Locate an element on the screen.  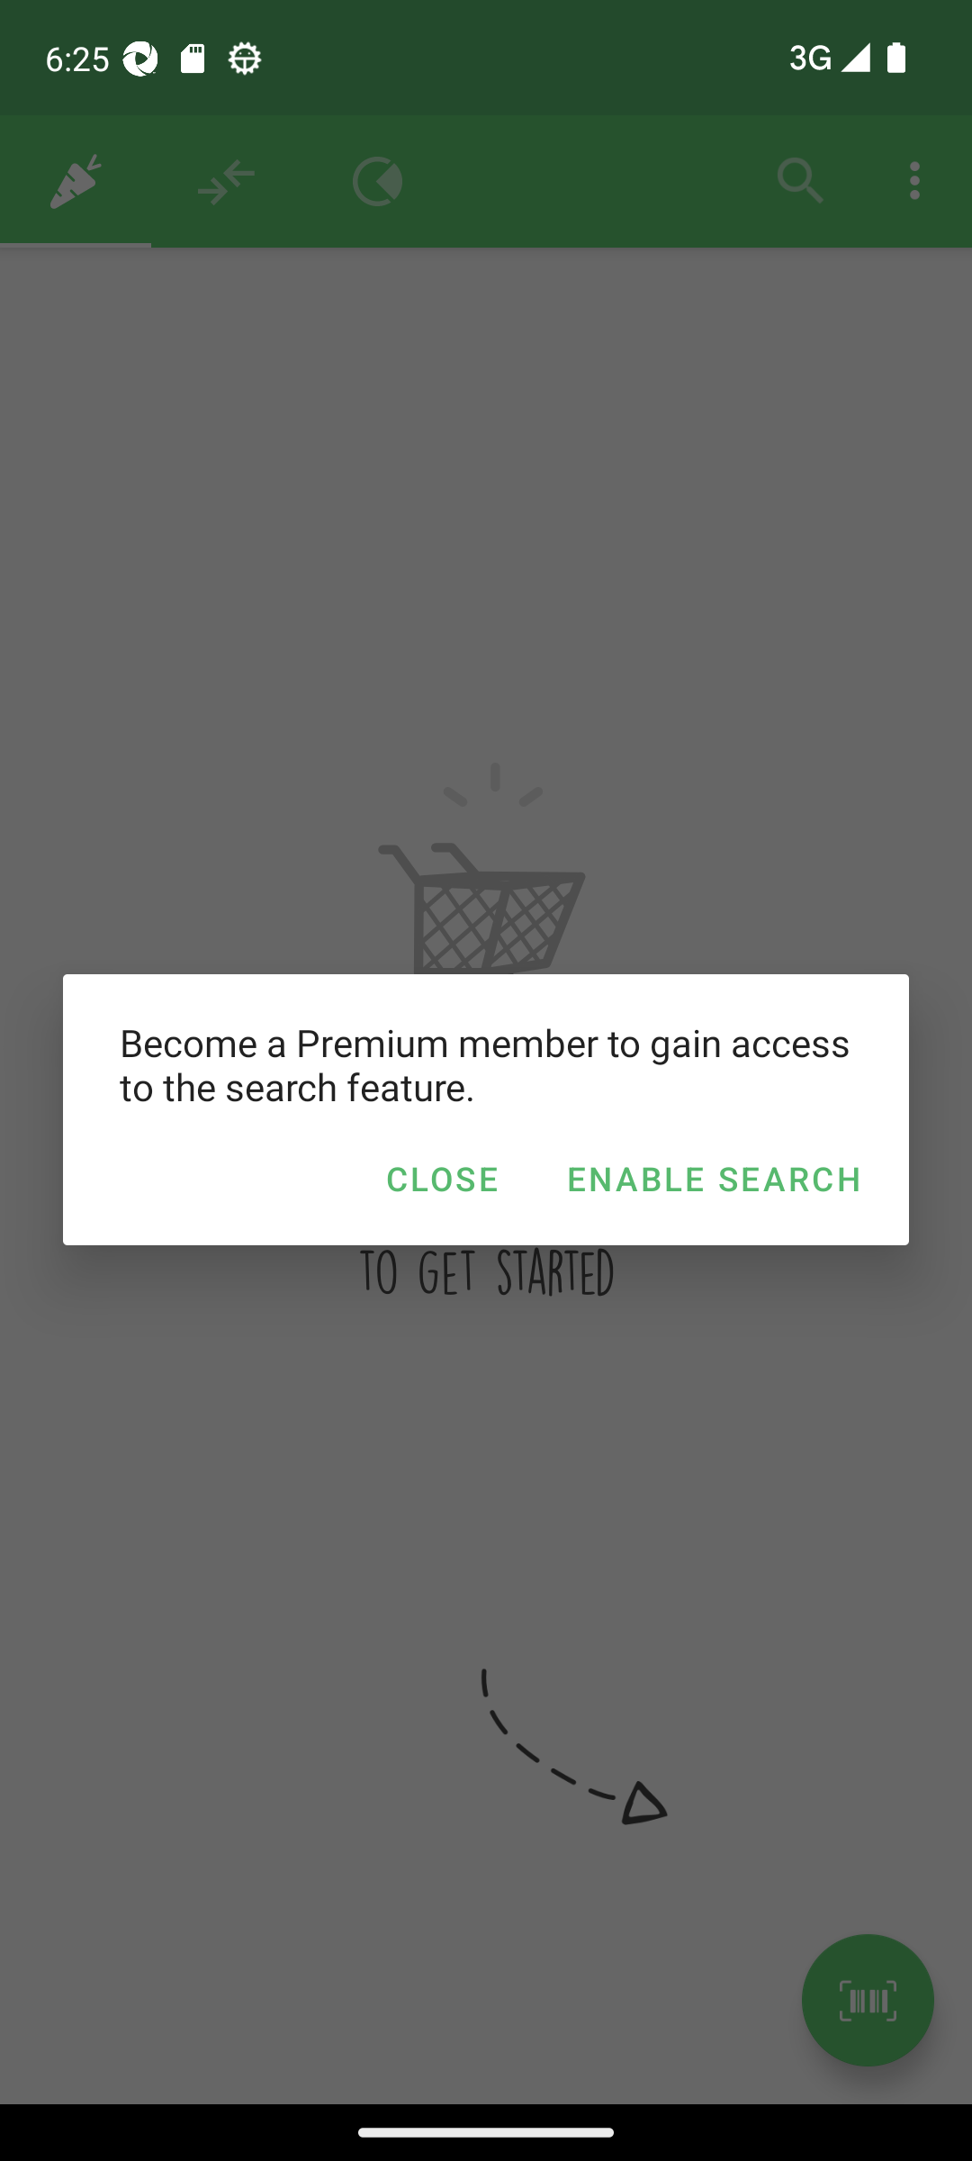
CLOSE is located at coordinates (441, 1178).